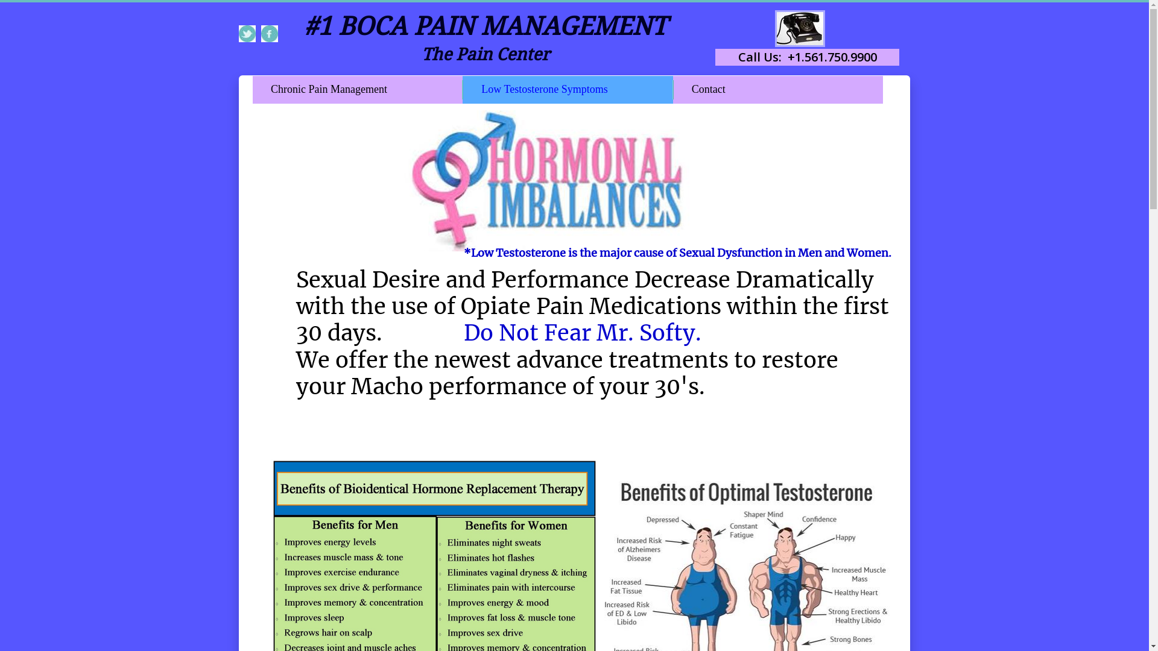  What do you see at coordinates (778, 90) in the screenshot?
I see `Contact` at bounding box center [778, 90].